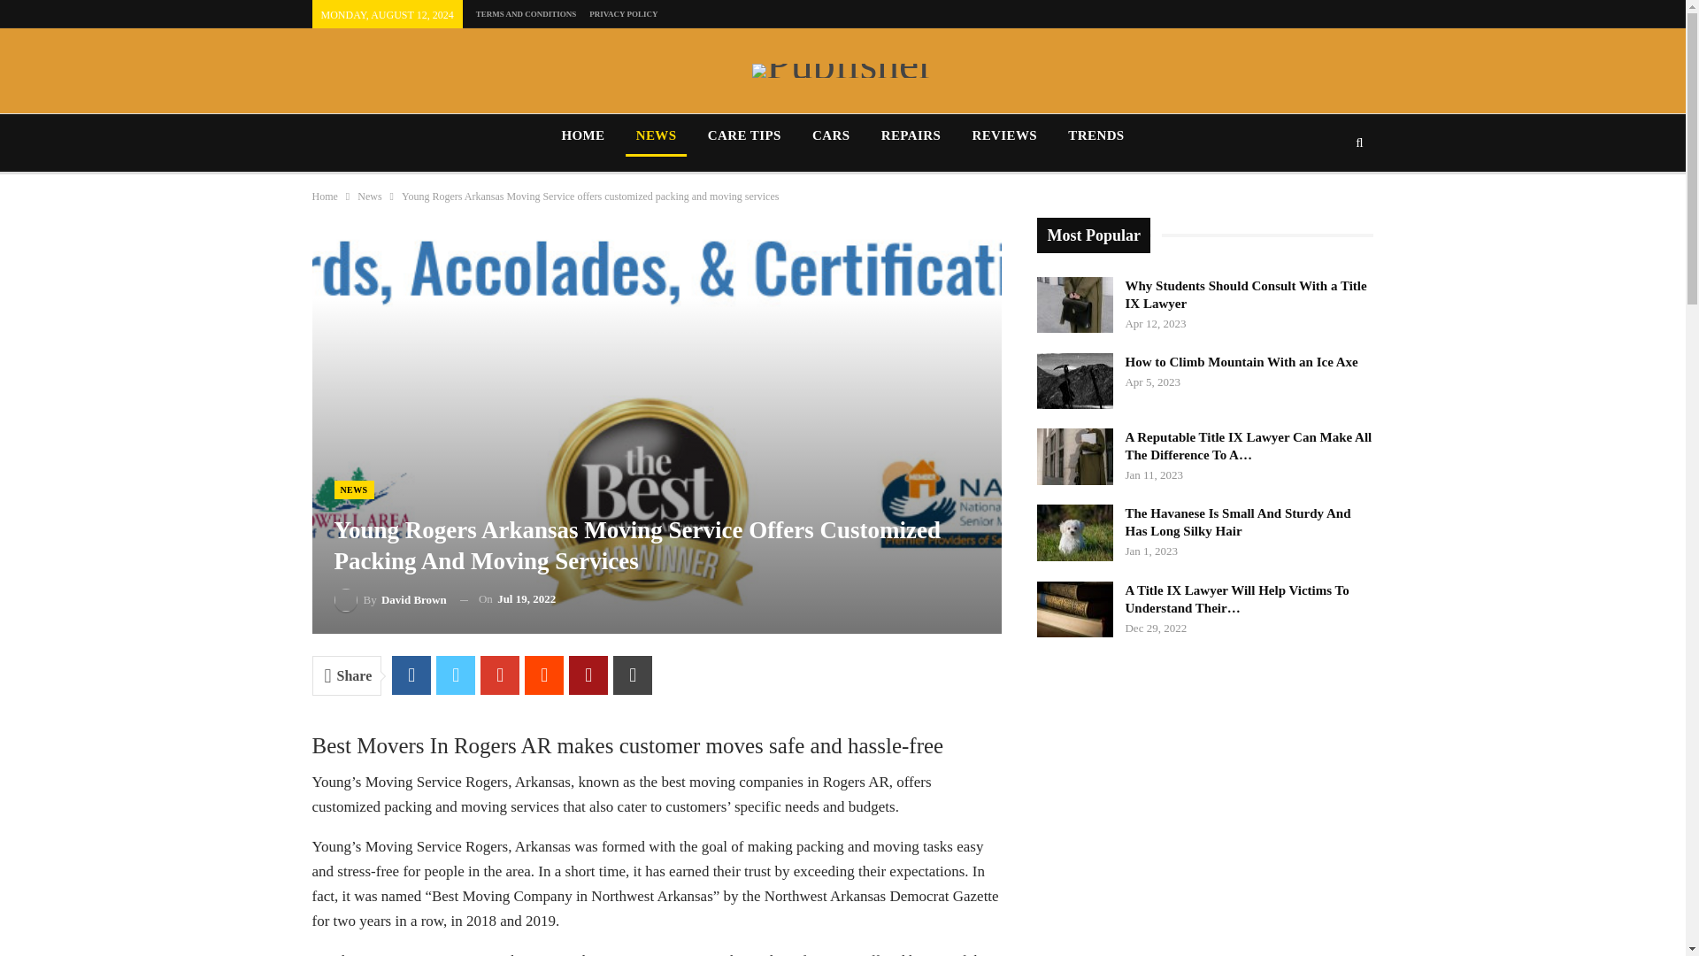 The width and height of the screenshot is (1699, 956). Describe the element at coordinates (830, 135) in the screenshot. I see `CARS` at that location.